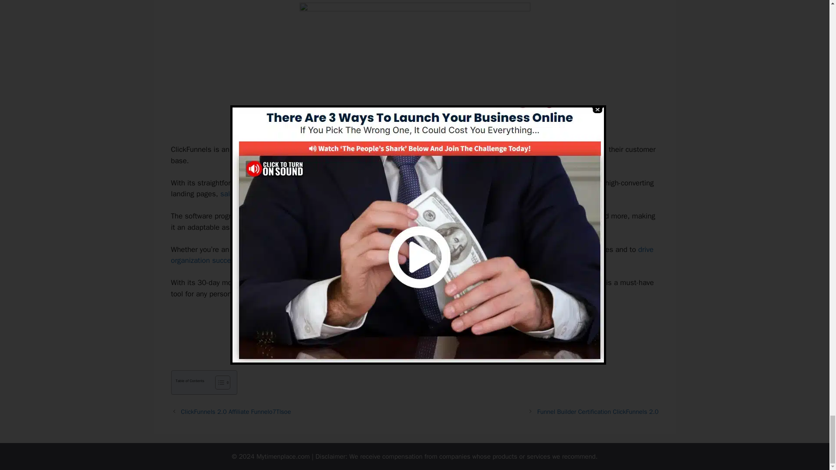  What do you see at coordinates (430, 249) in the screenshot?
I see `tool` at bounding box center [430, 249].